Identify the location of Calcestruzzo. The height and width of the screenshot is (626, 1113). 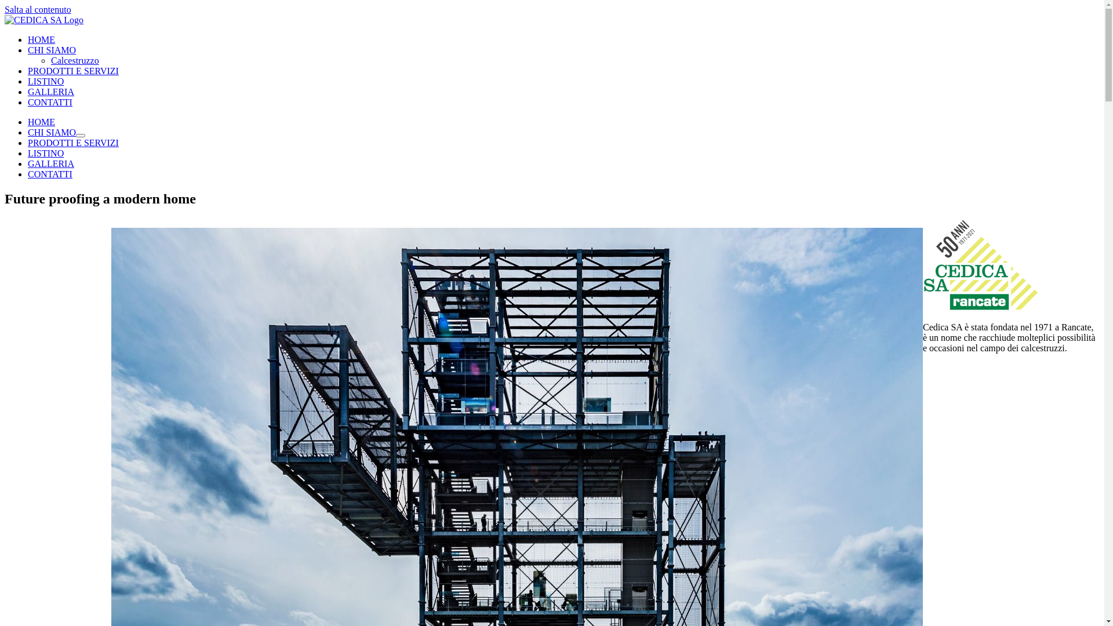
(75, 60).